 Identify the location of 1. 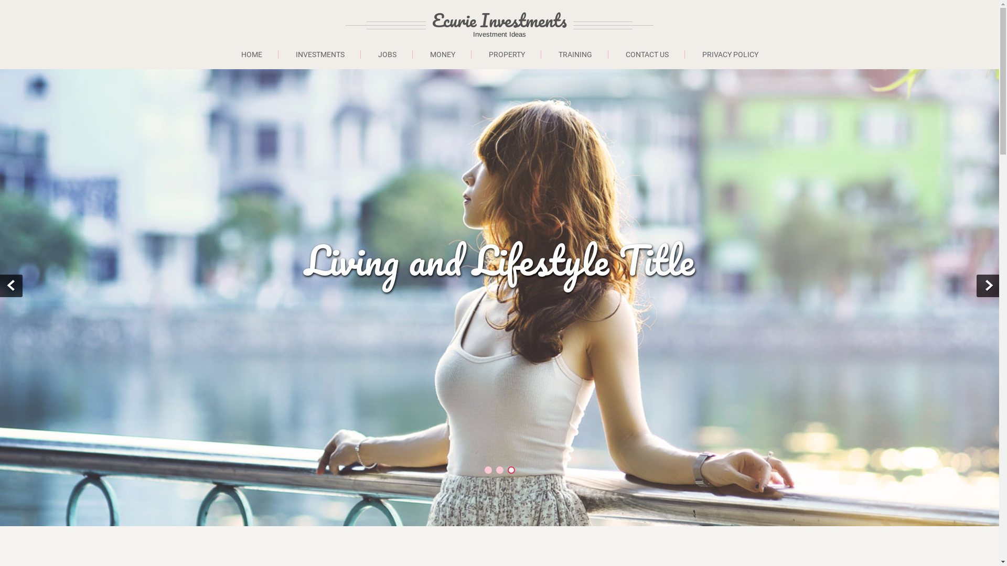
(488, 470).